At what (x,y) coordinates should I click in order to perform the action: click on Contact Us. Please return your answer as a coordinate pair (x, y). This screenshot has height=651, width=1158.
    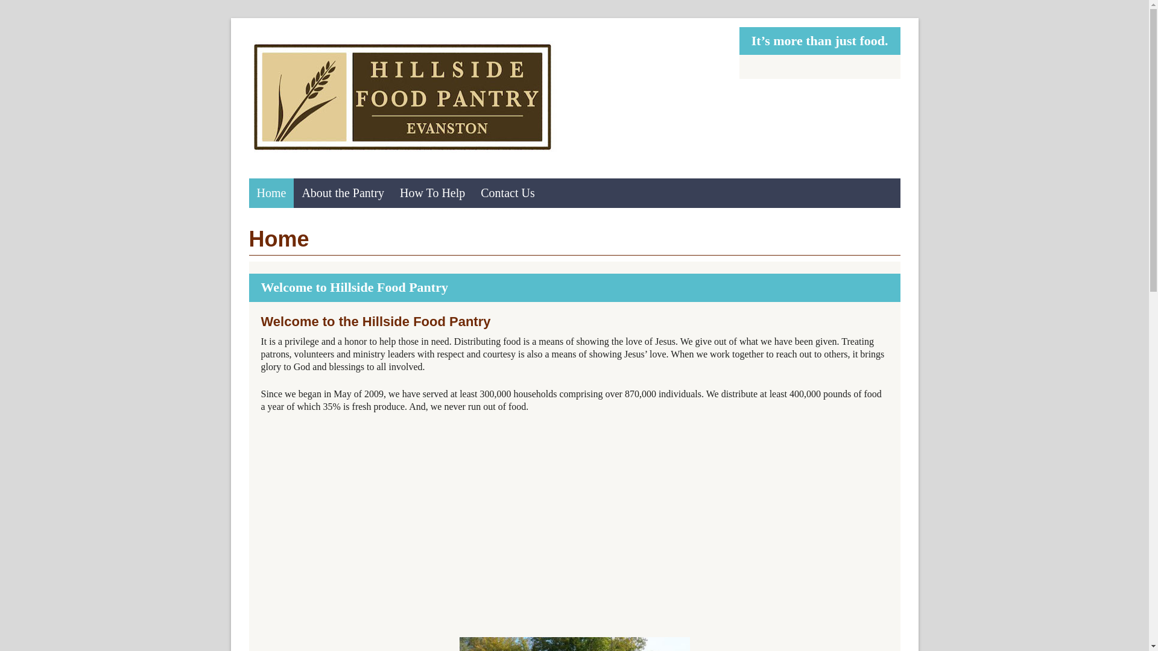
    Looking at the image, I should click on (507, 193).